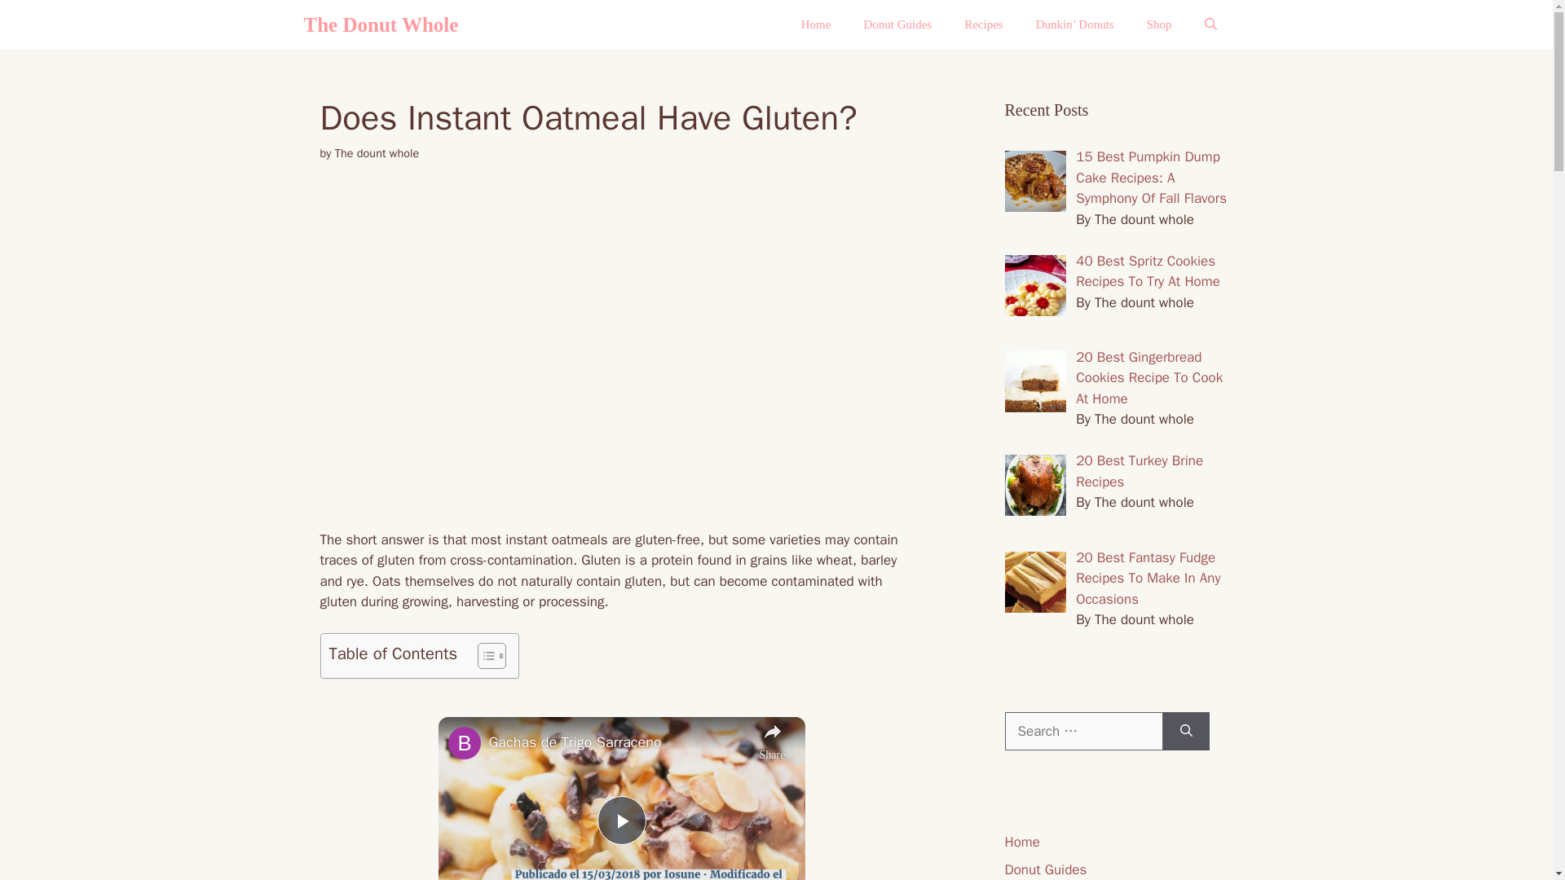  I want to click on Donut Guides, so click(897, 24).